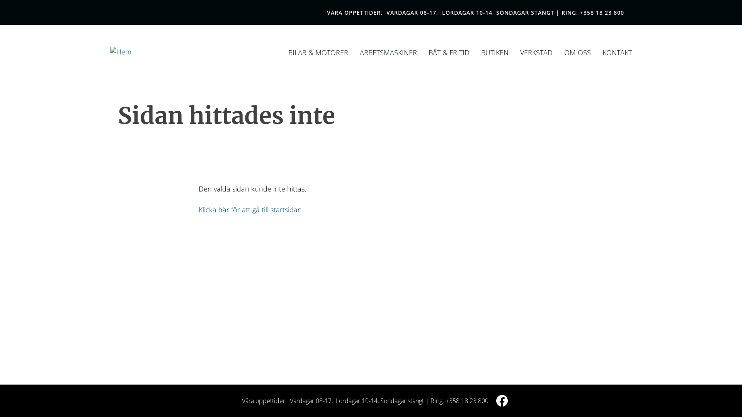  I want to click on OM OSS, so click(577, 53).